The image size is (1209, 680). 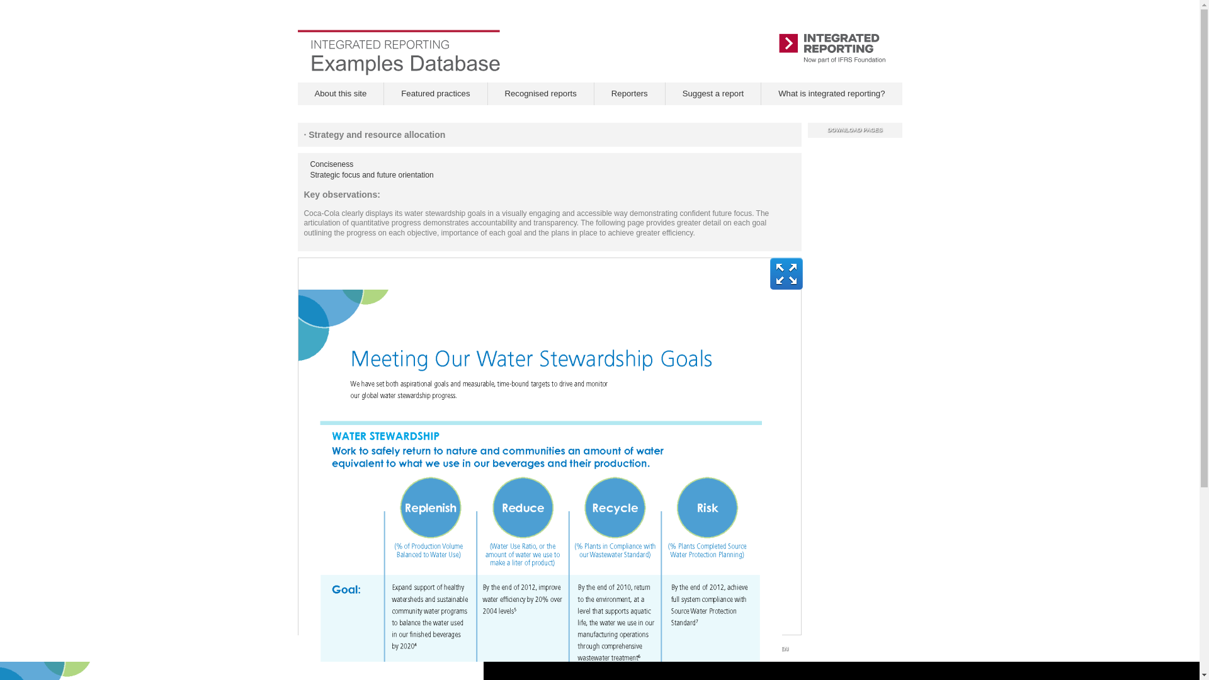 I want to click on the PDF document will open in a new window, so click(x=855, y=130).